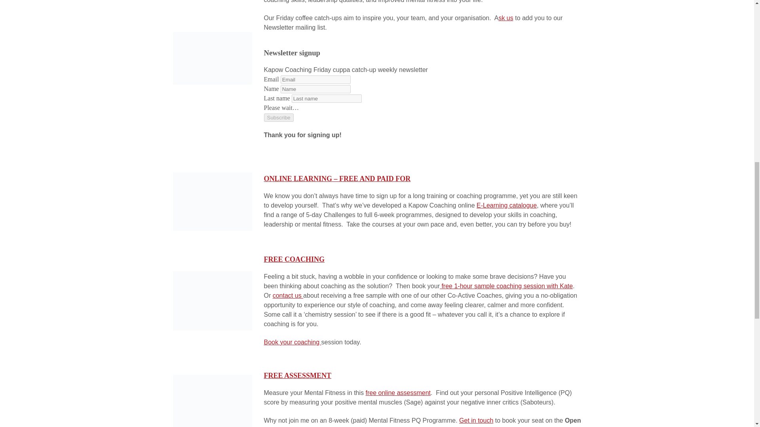  What do you see at coordinates (212, 58) in the screenshot?
I see `Read more about Newsletter` at bounding box center [212, 58].